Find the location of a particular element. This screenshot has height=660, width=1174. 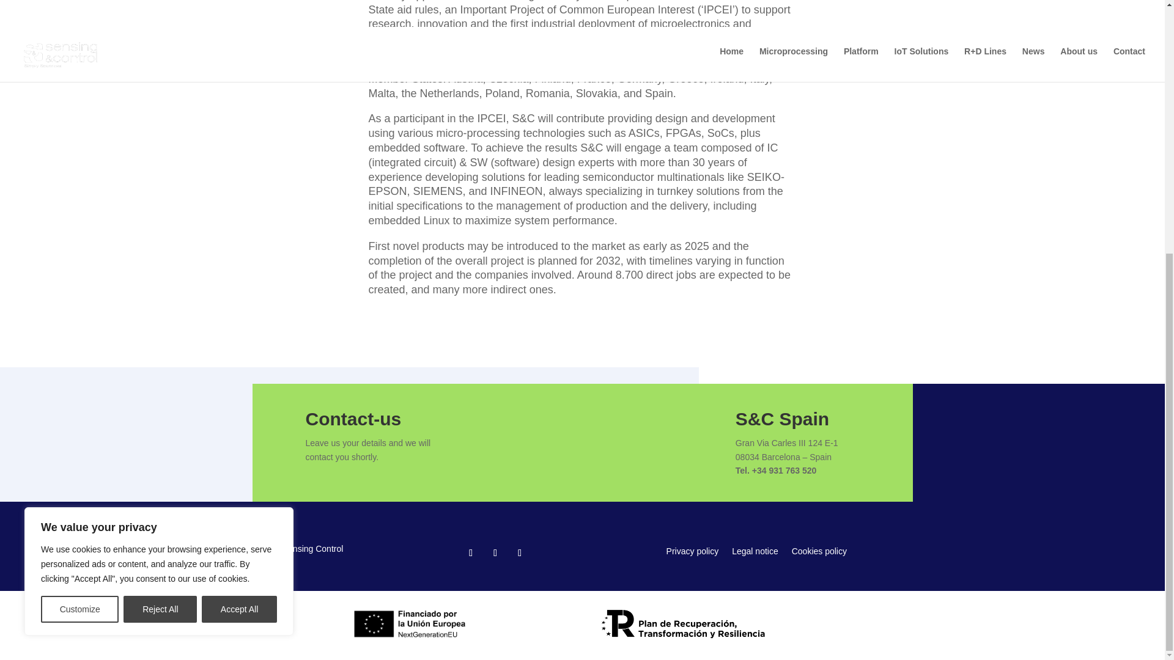

Follow on X is located at coordinates (519, 552).